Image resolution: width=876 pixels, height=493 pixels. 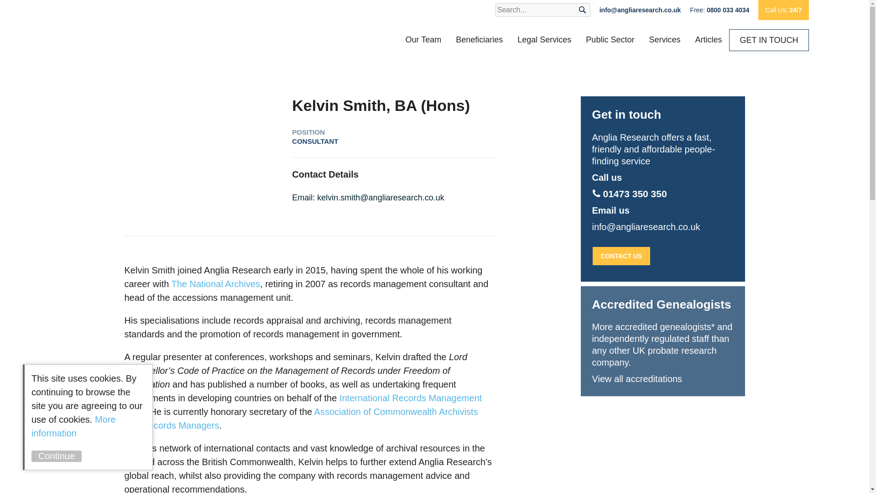 What do you see at coordinates (142, 30) in the screenshot?
I see `Anglia Research Services` at bounding box center [142, 30].